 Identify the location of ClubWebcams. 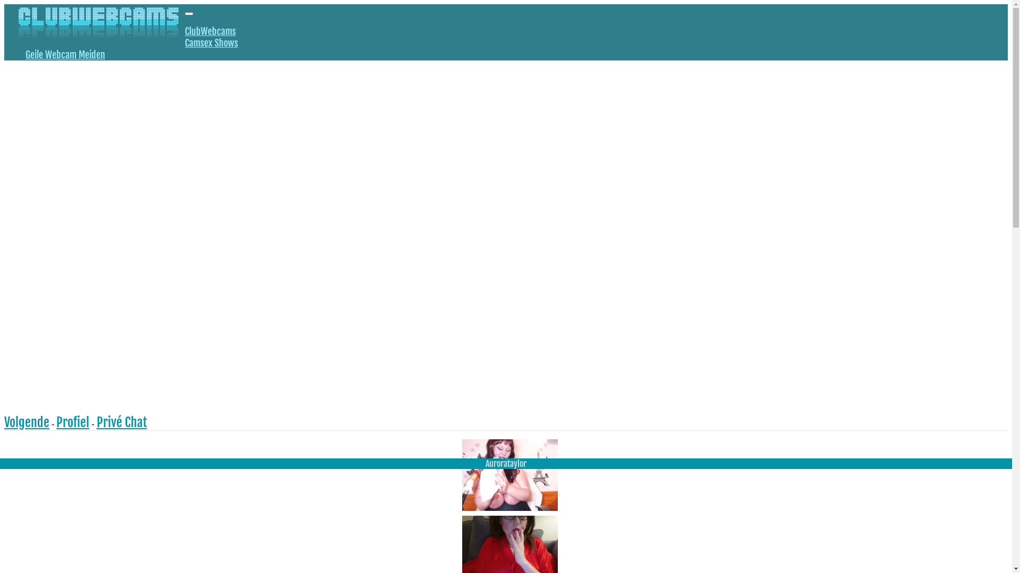
(210, 31).